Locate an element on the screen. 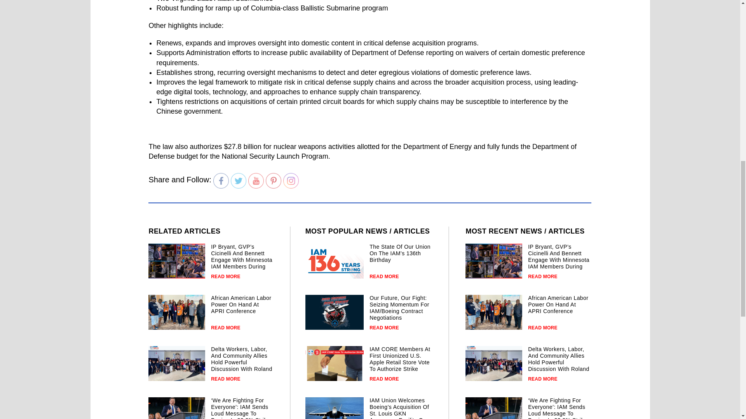  Instagram is located at coordinates (291, 181).